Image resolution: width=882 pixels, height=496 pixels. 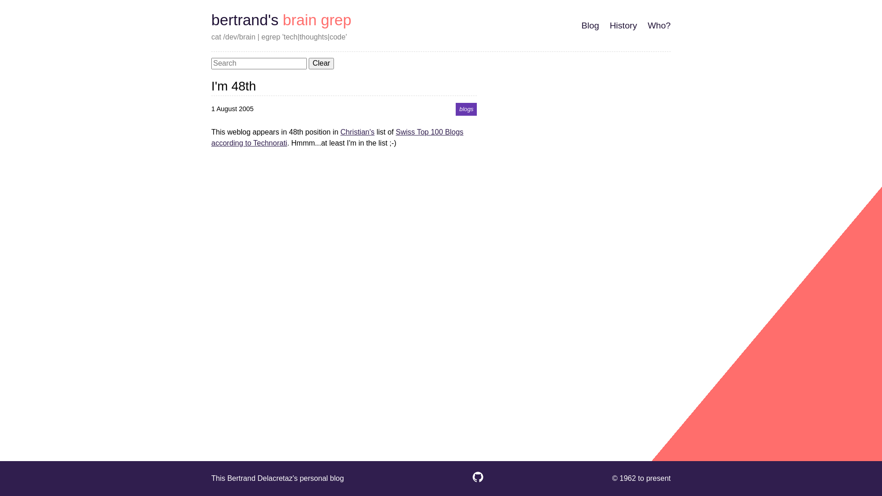 What do you see at coordinates (321, 63) in the screenshot?
I see `Clear` at bounding box center [321, 63].